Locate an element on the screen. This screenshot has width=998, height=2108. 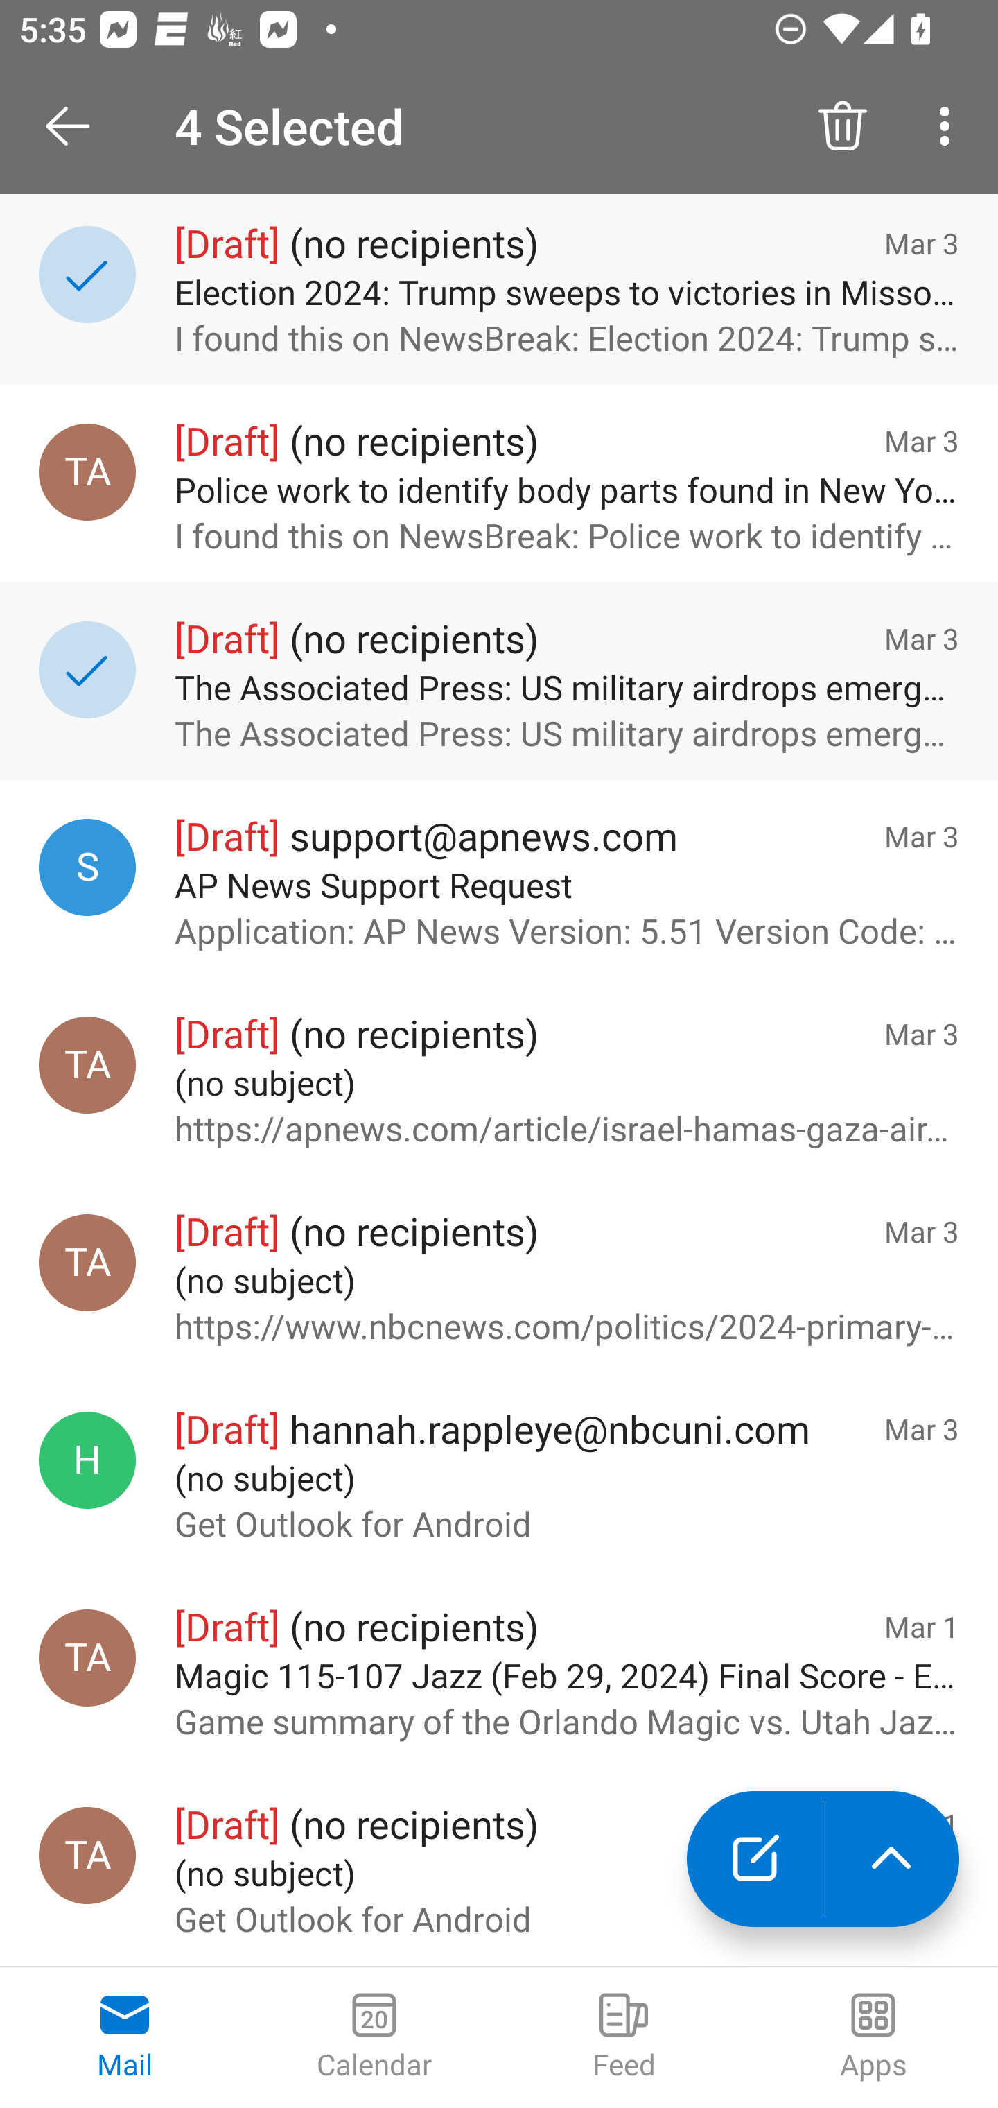
Delete is located at coordinates (843, 126).